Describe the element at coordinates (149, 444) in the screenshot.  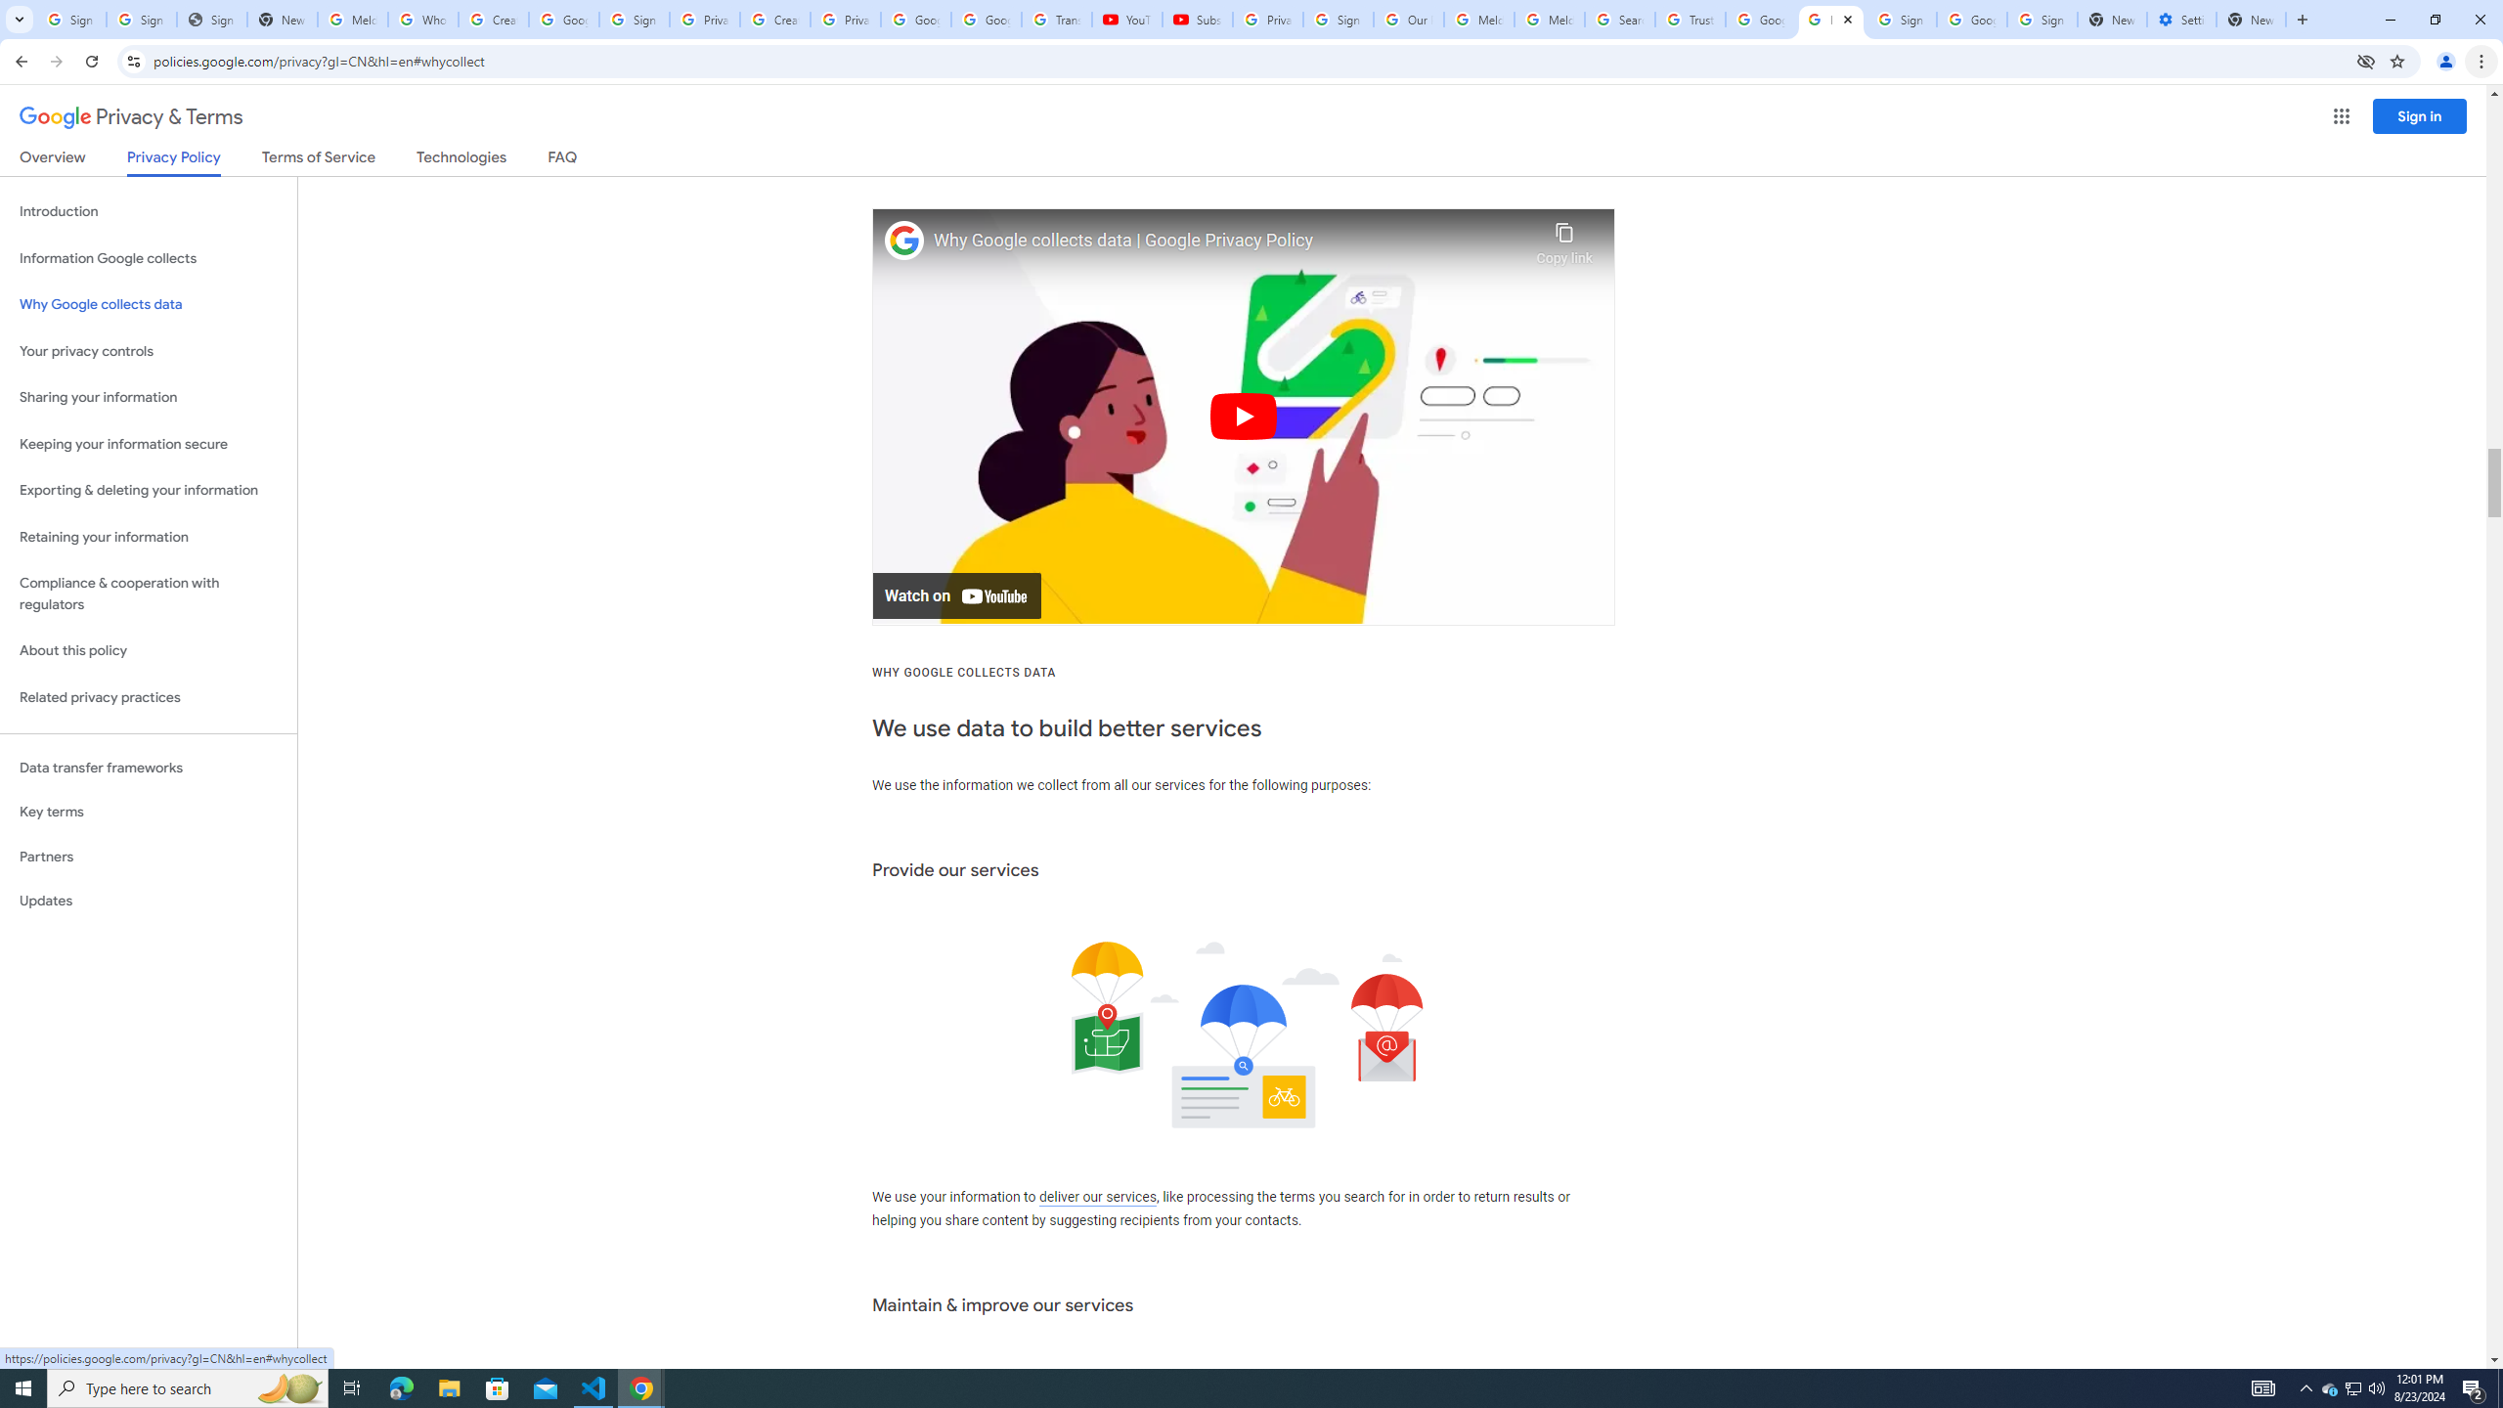
I see `Keeping your information secure` at that location.